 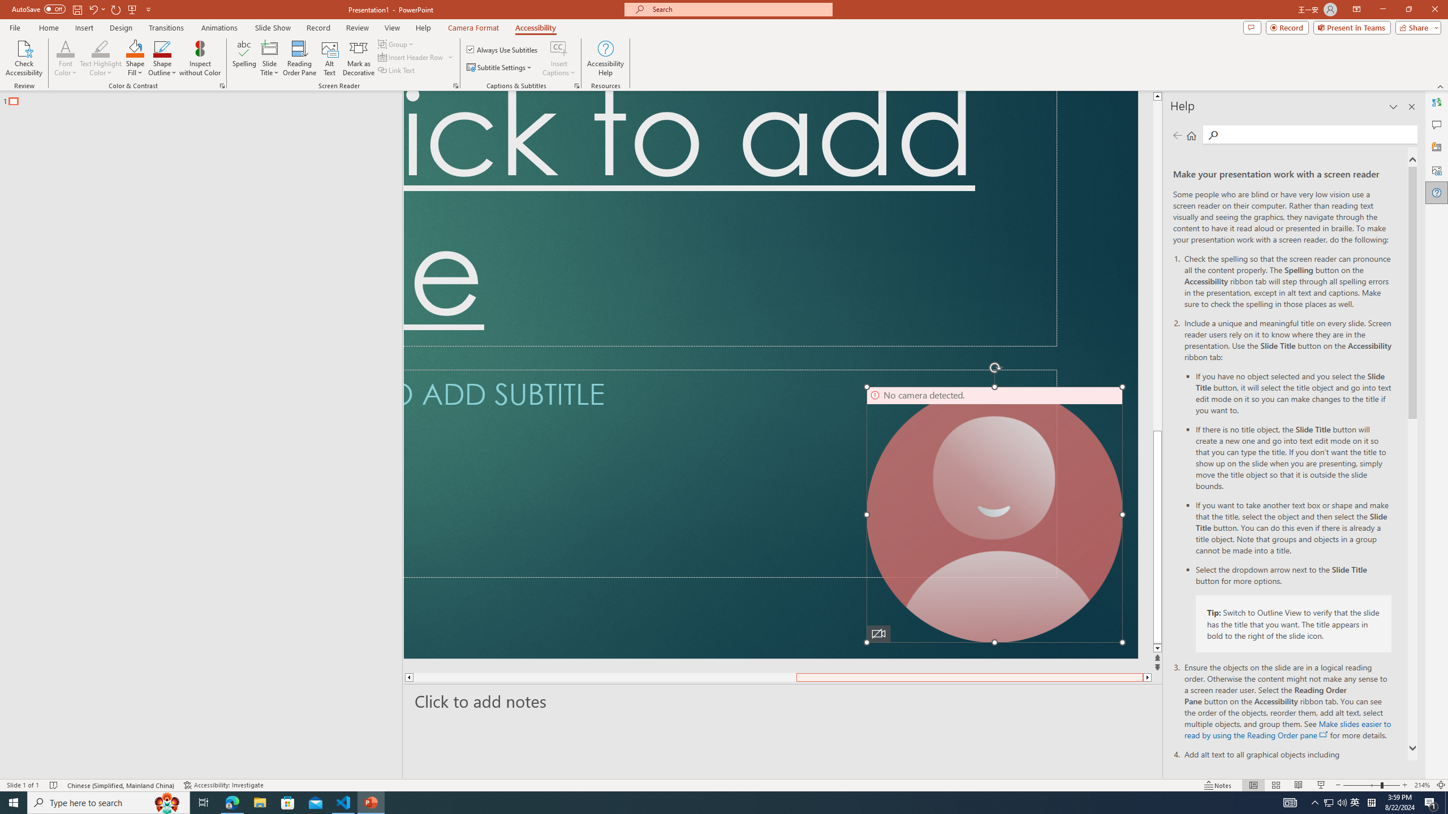 What do you see at coordinates (135, 48) in the screenshot?
I see `Shape Fill Orange, Accent 2` at bounding box center [135, 48].